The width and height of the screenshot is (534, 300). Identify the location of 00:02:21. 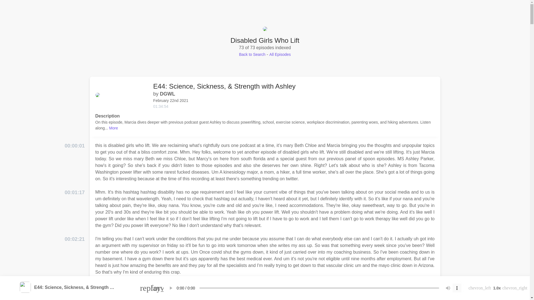
(75, 239).